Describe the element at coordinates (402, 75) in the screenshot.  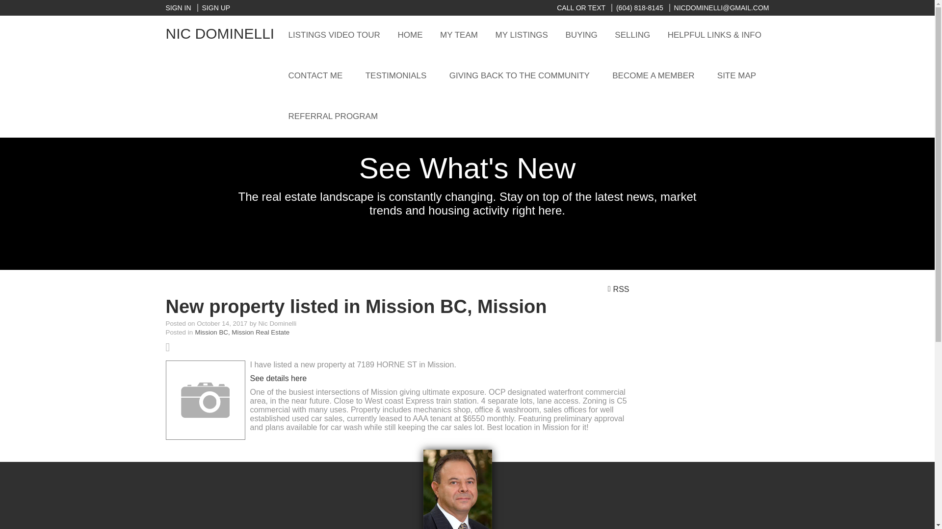
I see `TESTIMONIALS` at that location.